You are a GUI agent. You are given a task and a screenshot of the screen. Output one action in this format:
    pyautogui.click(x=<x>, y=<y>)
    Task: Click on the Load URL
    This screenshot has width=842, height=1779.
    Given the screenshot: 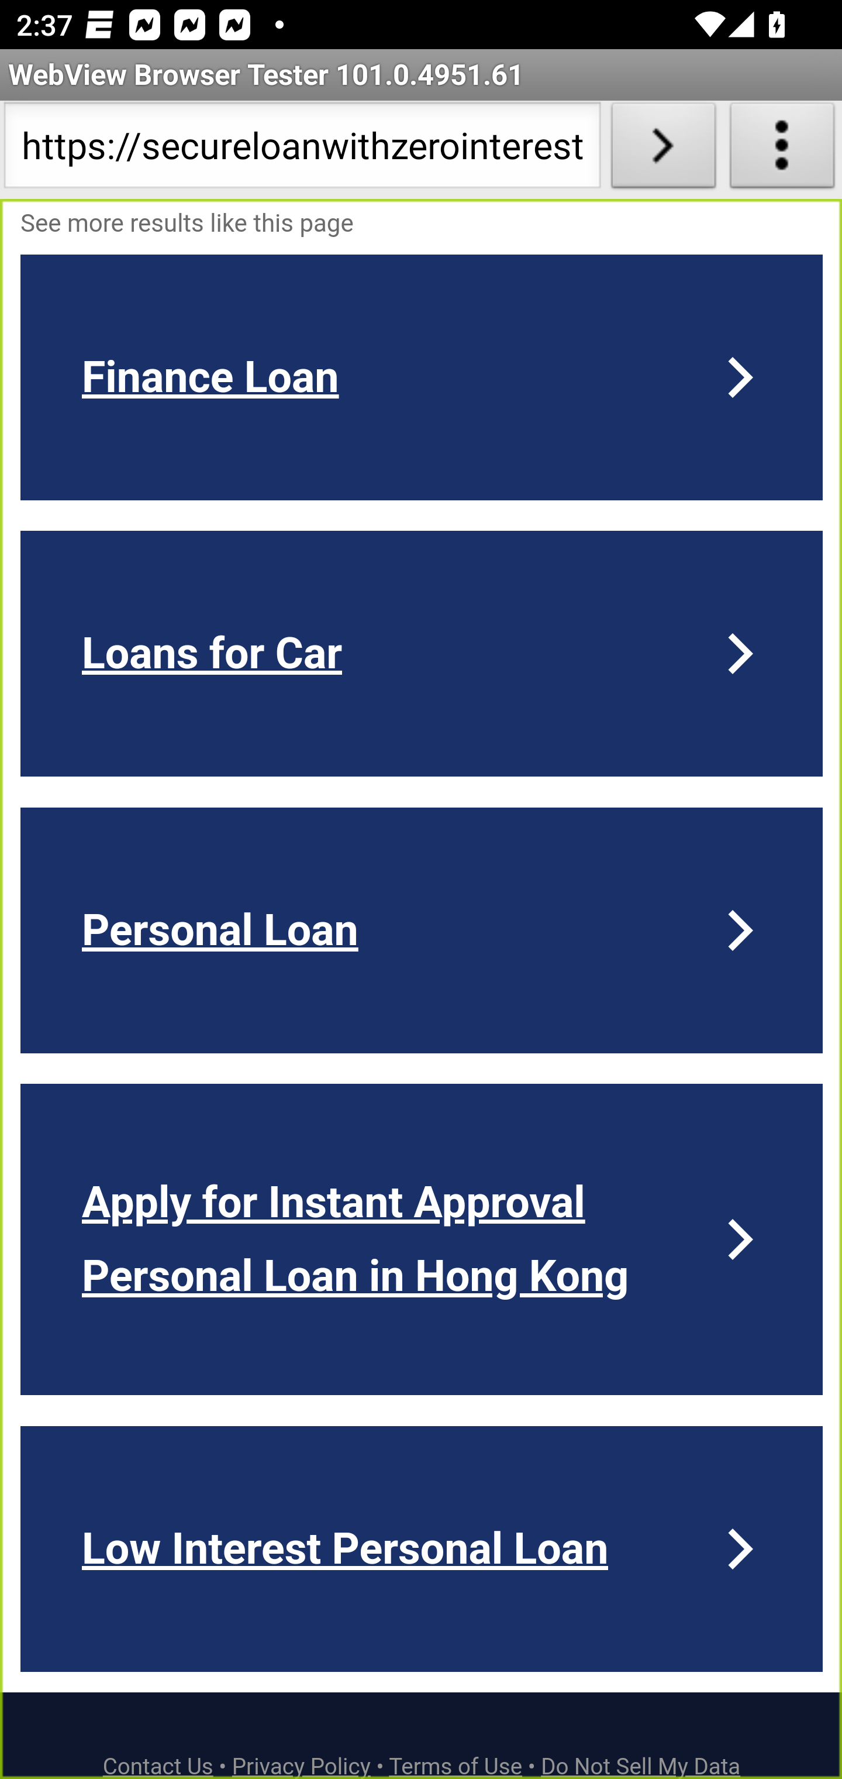 What is the action you would take?
    pyautogui.click(x=663, y=150)
    